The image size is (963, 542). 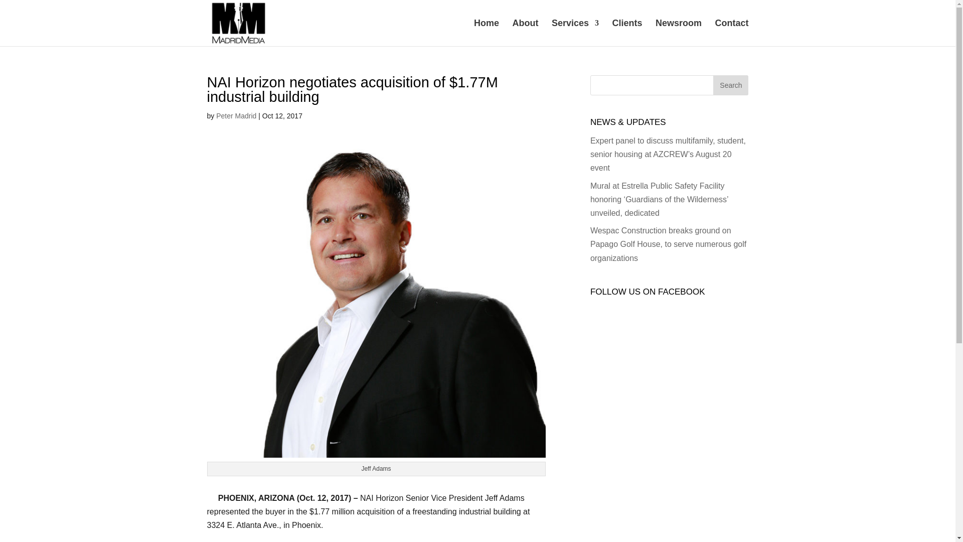 I want to click on Peter Madrid, so click(x=236, y=115).